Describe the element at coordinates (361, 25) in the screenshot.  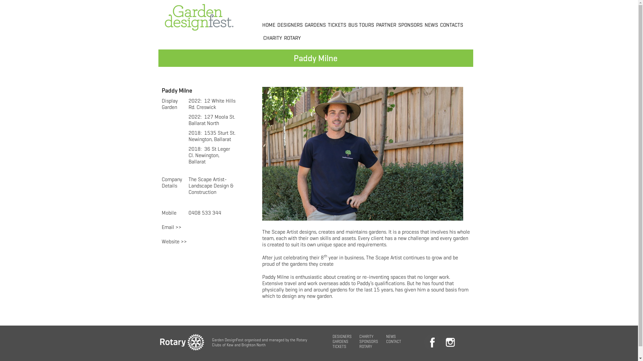
I see `BUS TOURS` at that location.